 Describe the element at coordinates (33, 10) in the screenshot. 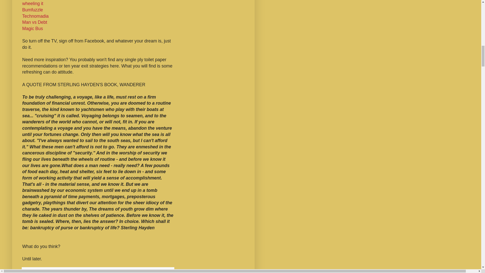

I see `Bumfuzzle` at that location.